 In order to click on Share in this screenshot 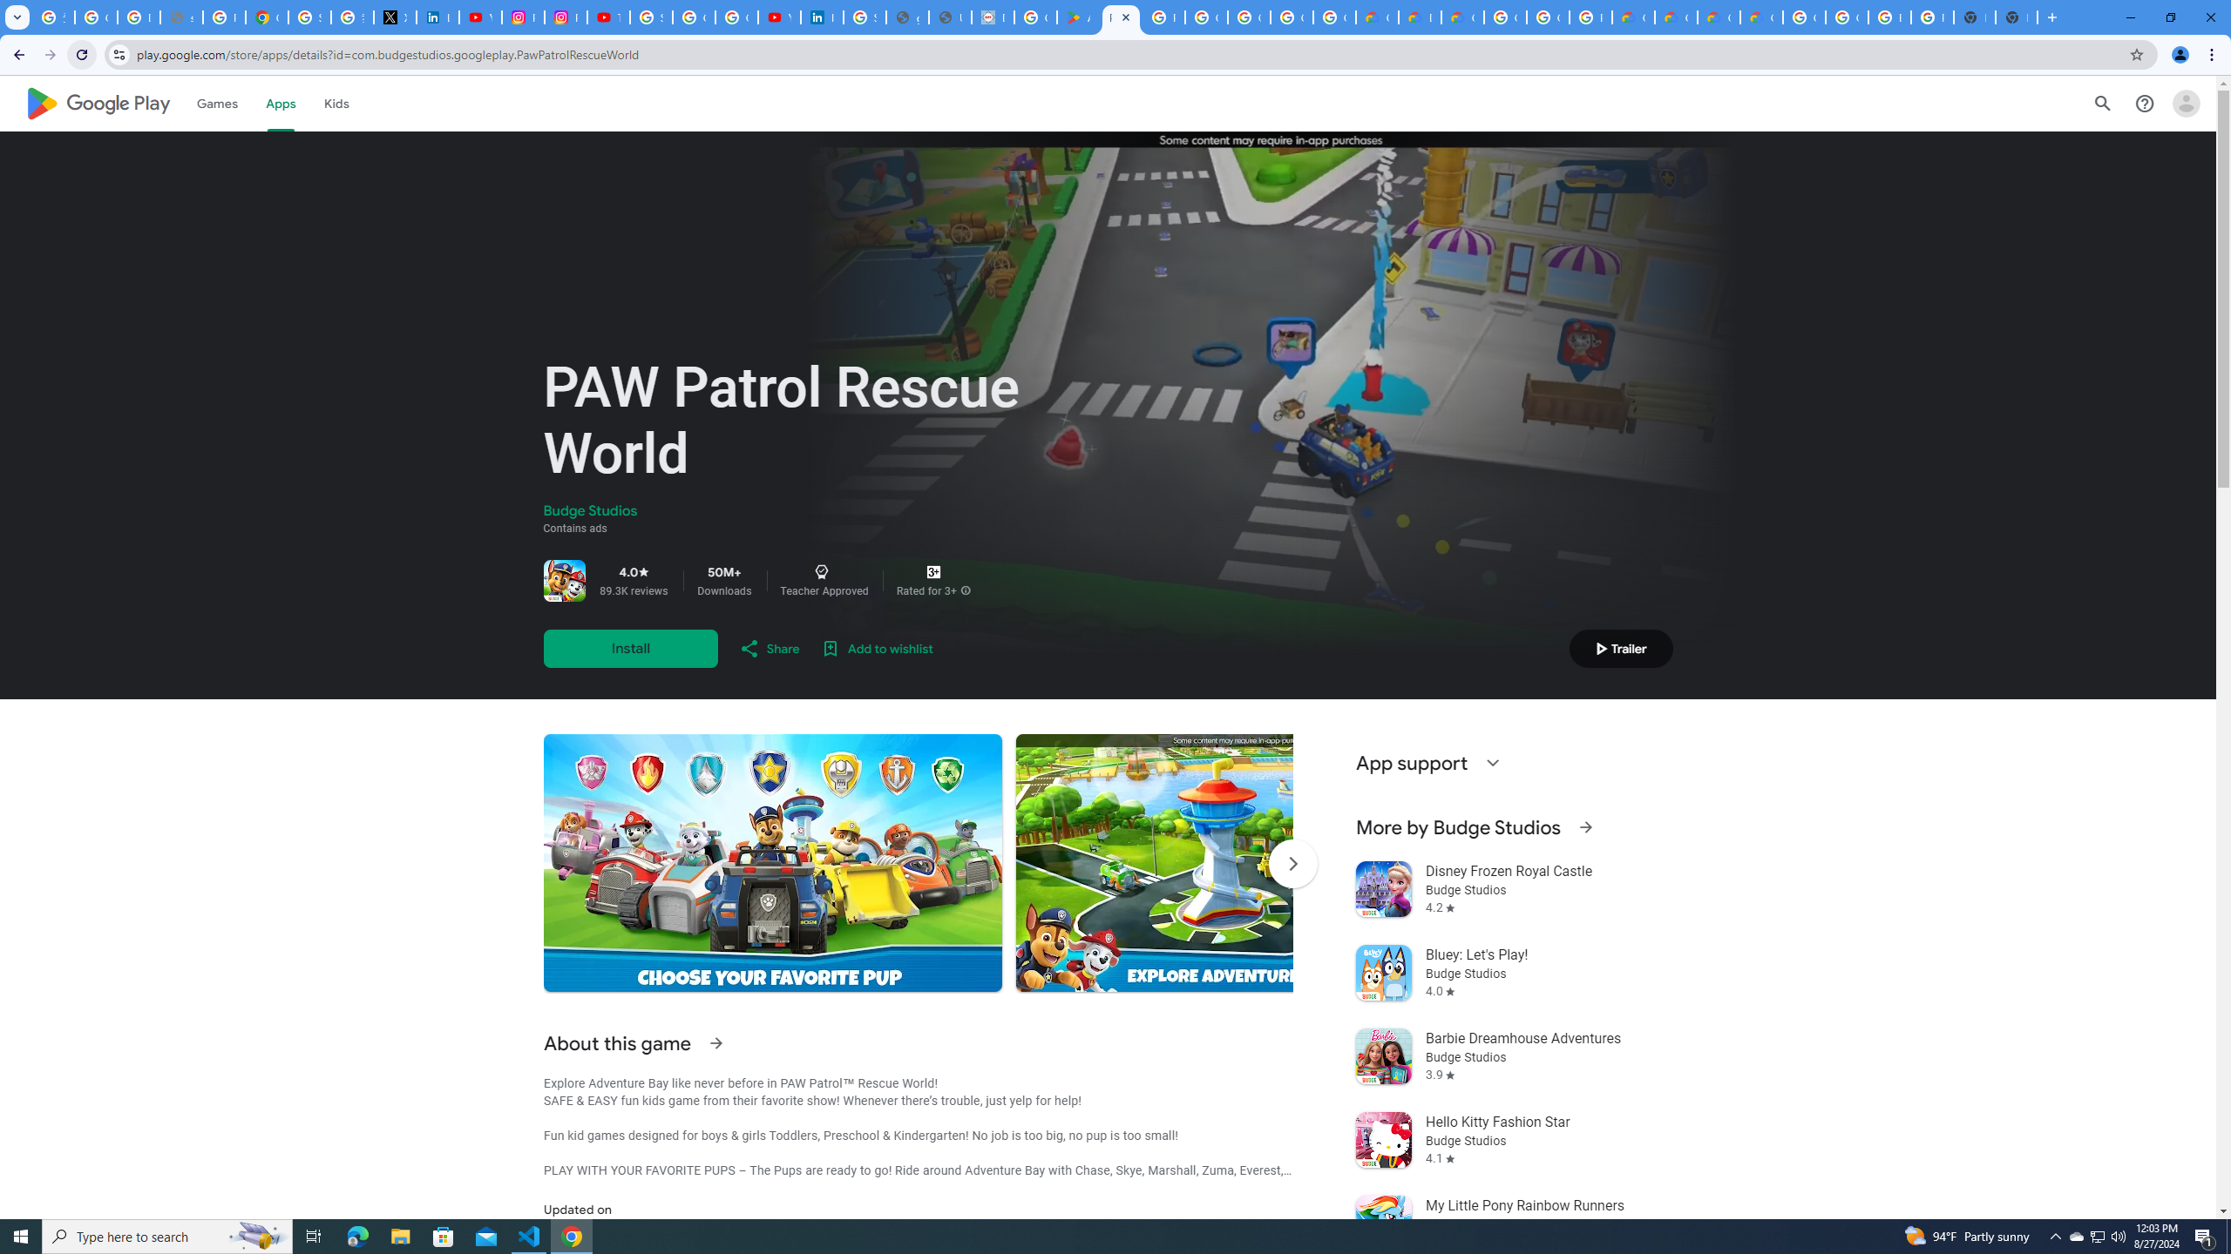, I will do `click(769, 648)`.